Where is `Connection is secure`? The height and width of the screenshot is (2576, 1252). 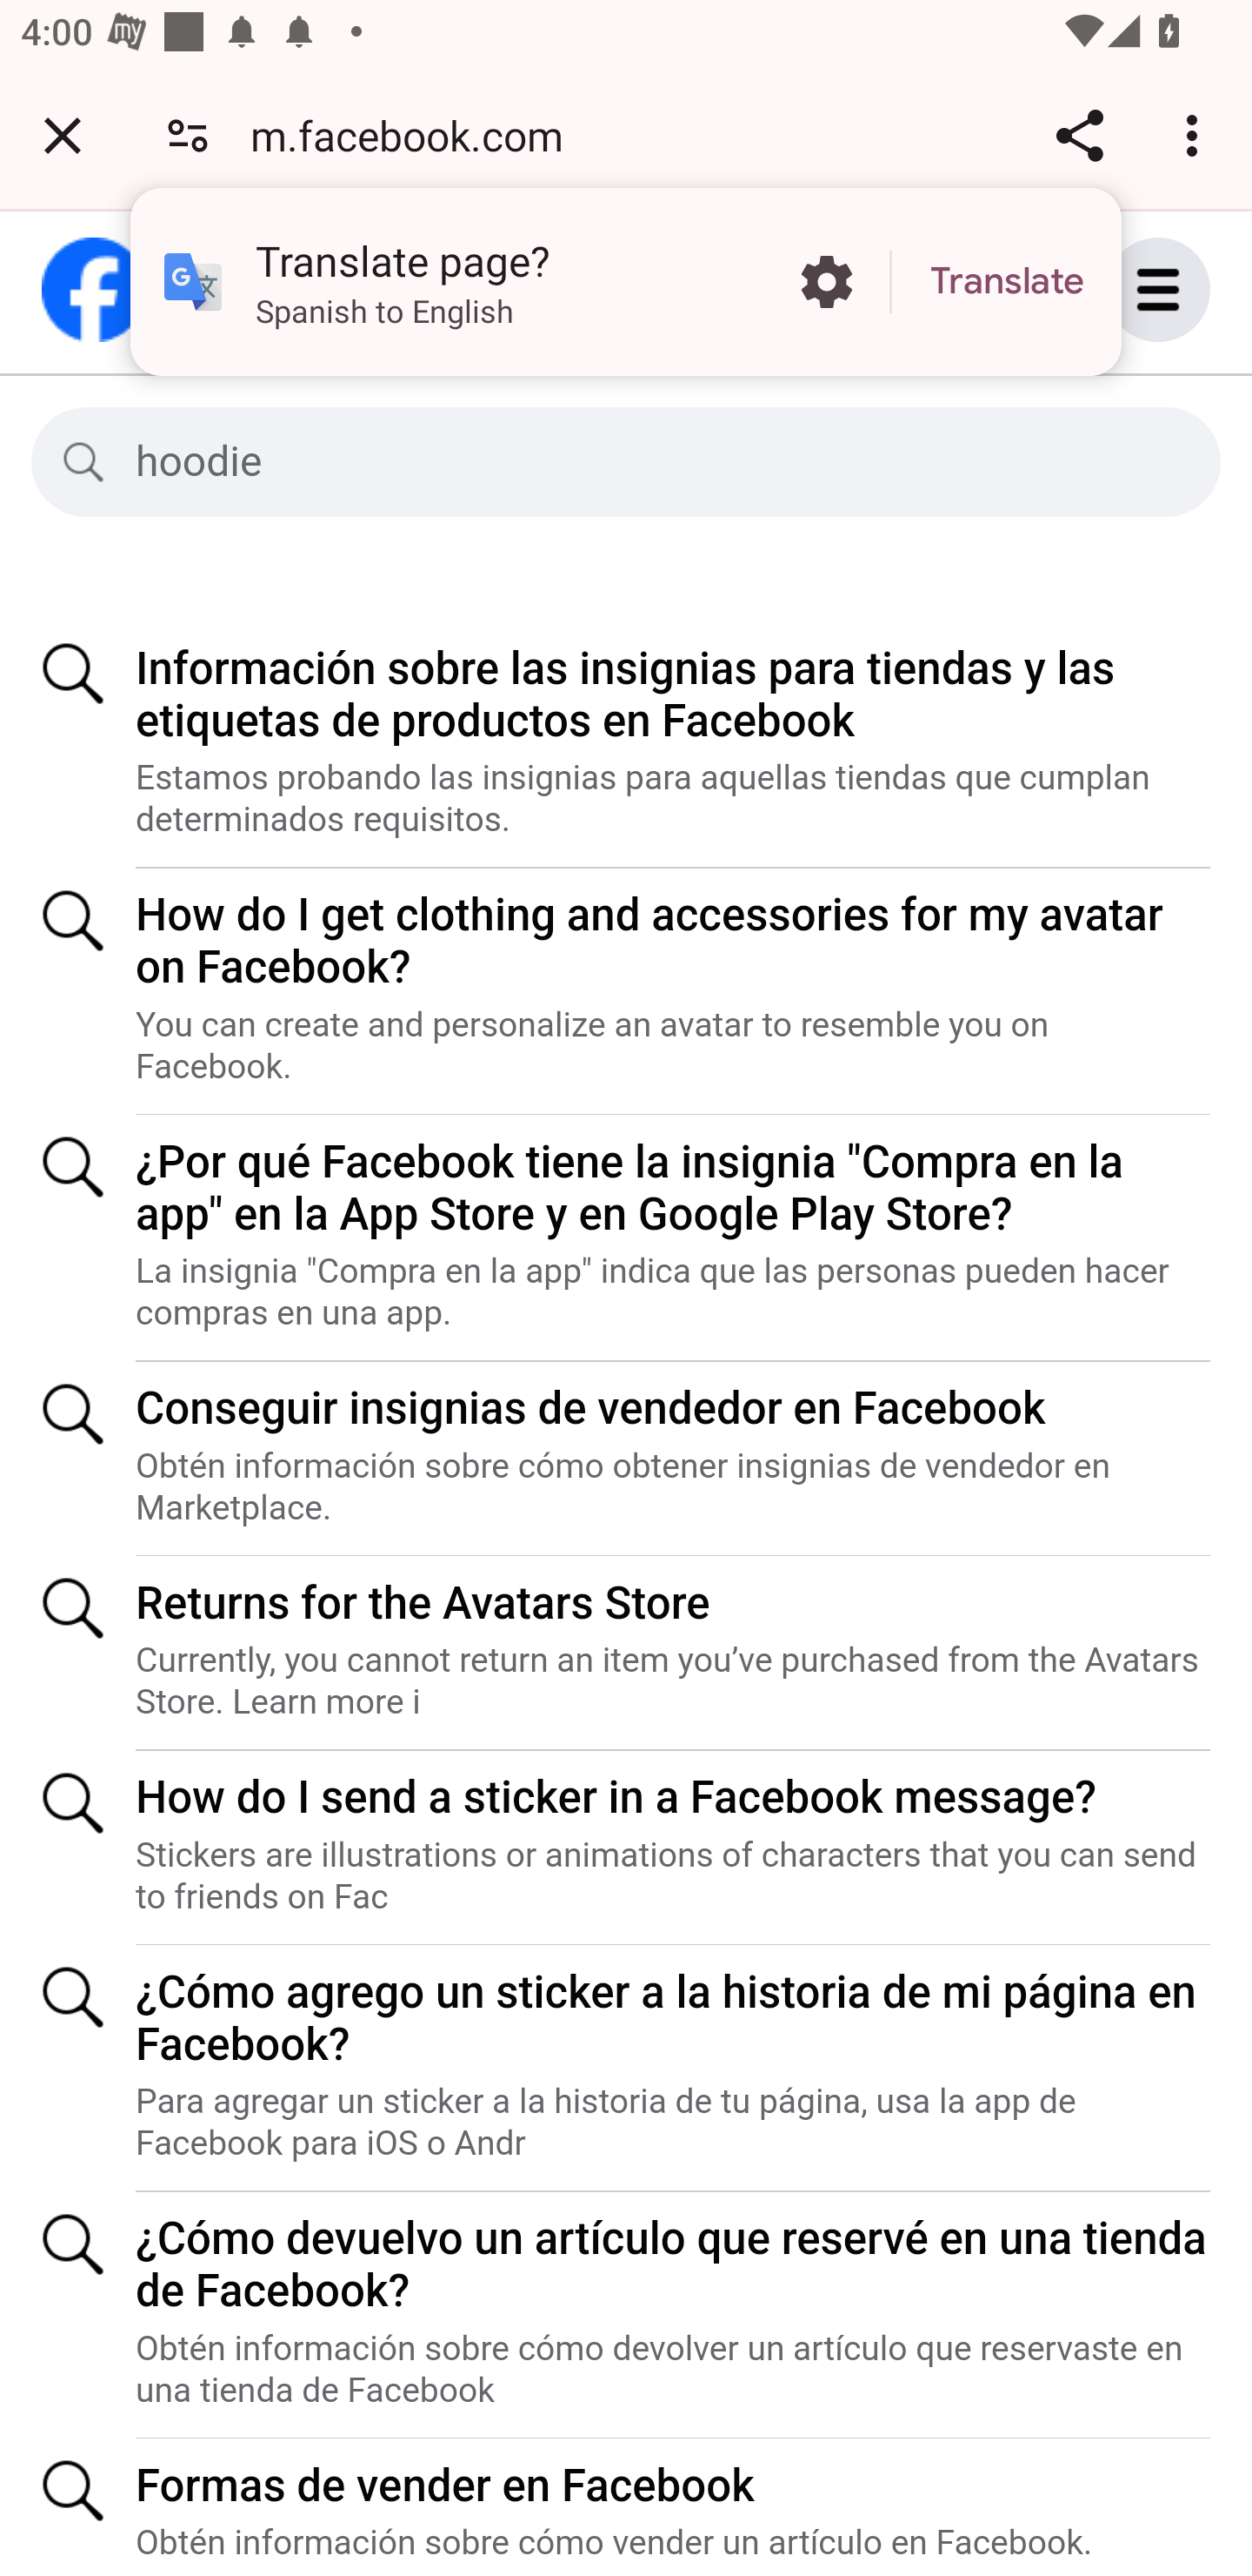 Connection is secure is located at coordinates (188, 134).